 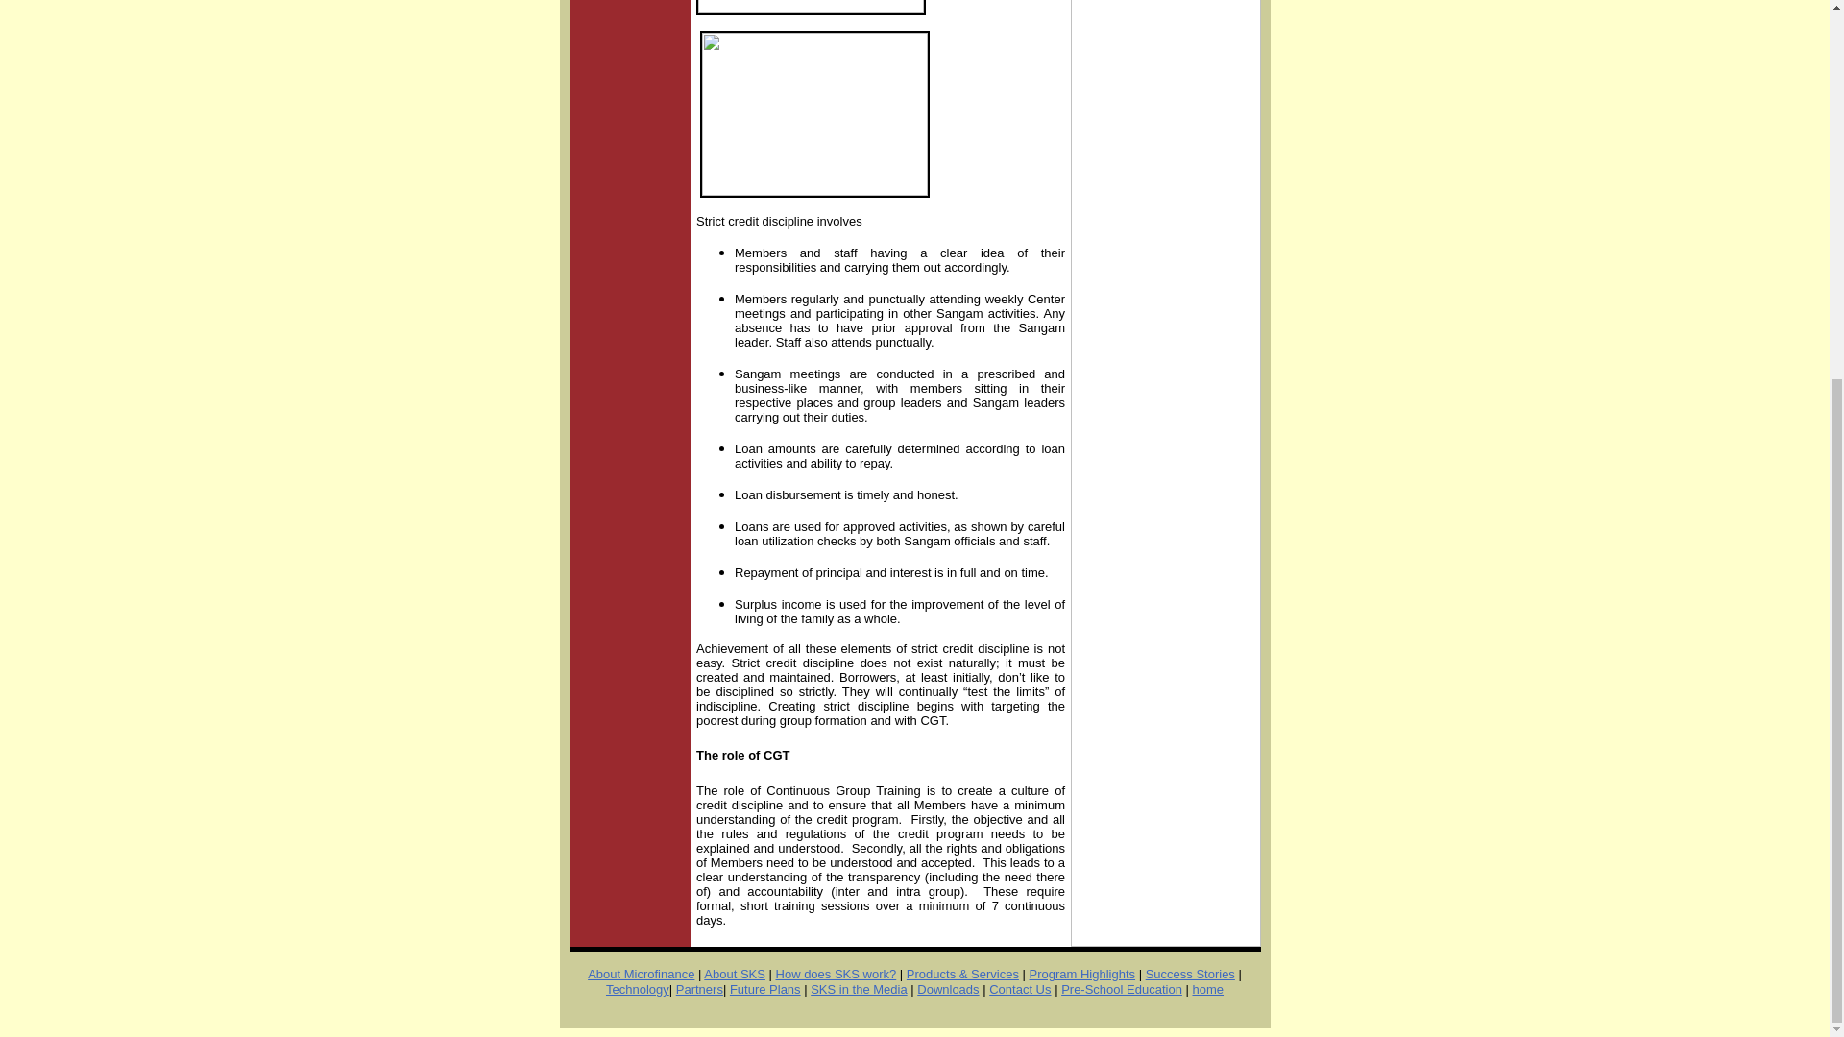 I want to click on About Microfinance, so click(x=642, y=974).